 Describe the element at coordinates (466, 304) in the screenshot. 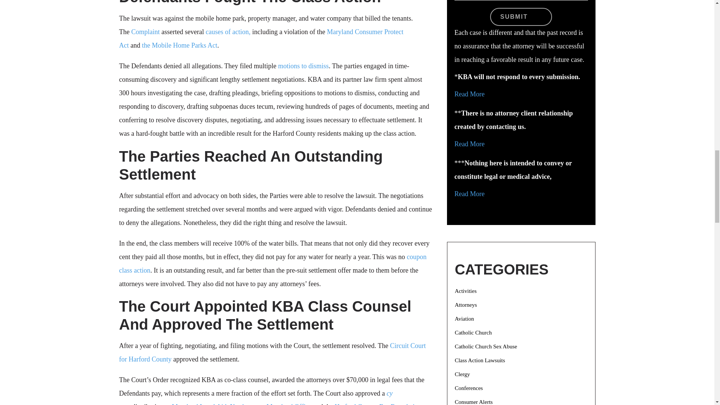

I see `View all post filed under Attorneys` at that location.